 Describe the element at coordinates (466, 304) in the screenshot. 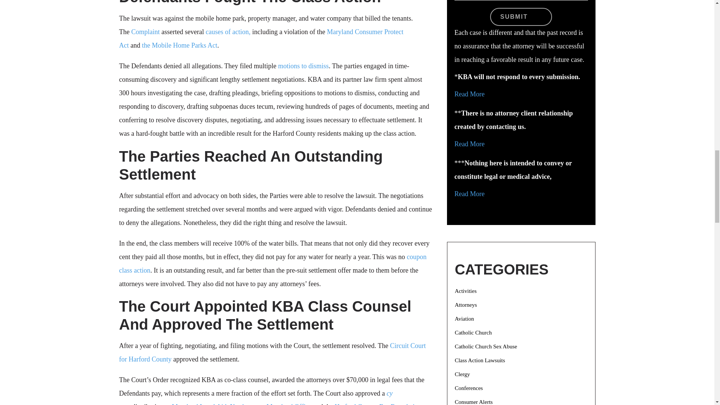

I see `View all post filed under Attorneys` at that location.